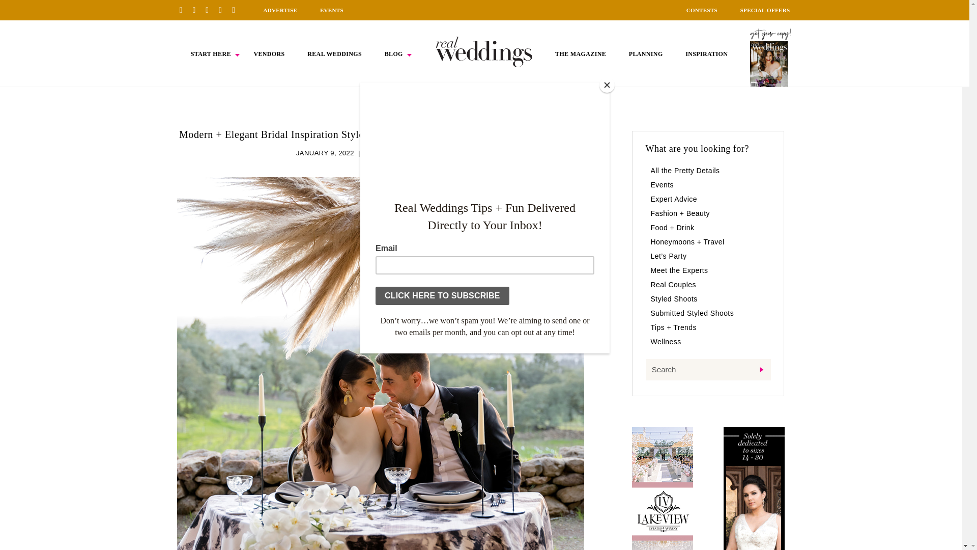 The height and width of the screenshot is (550, 977). Describe the element at coordinates (184, 10) in the screenshot. I see `Pinterest` at that location.